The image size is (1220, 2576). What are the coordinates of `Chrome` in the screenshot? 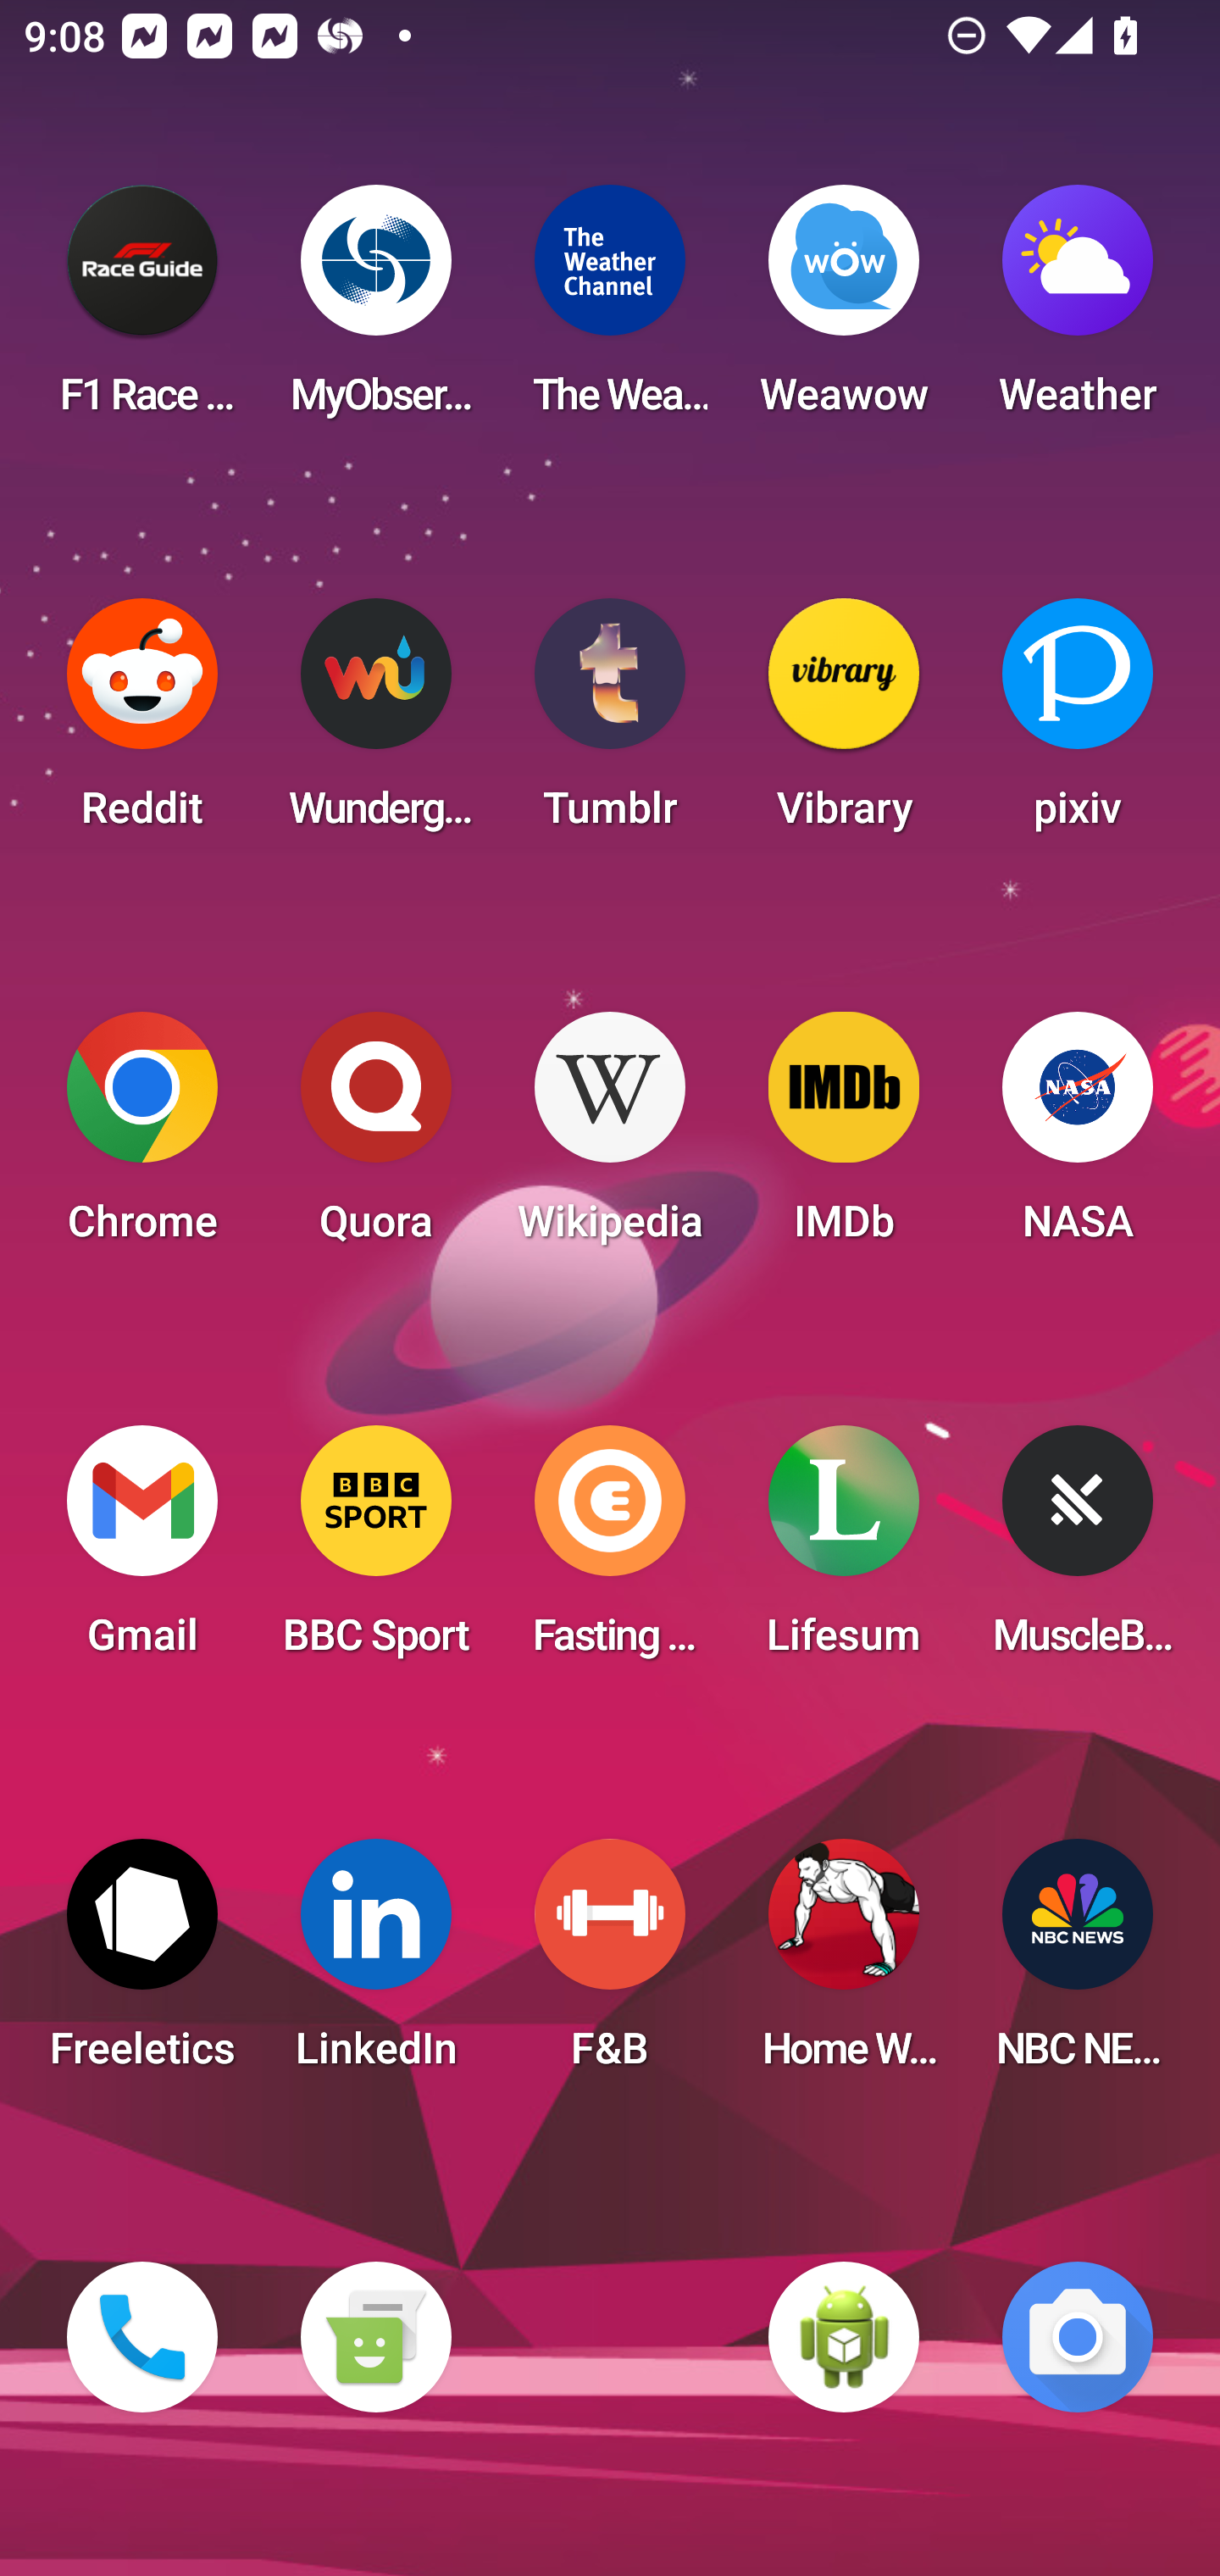 It's located at (142, 1137).